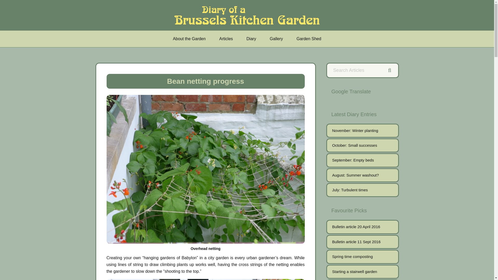 This screenshot has height=280, width=498. Describe the element at coordinates (309, 39) in the screenshot. I see `Garden Shed` at that location.